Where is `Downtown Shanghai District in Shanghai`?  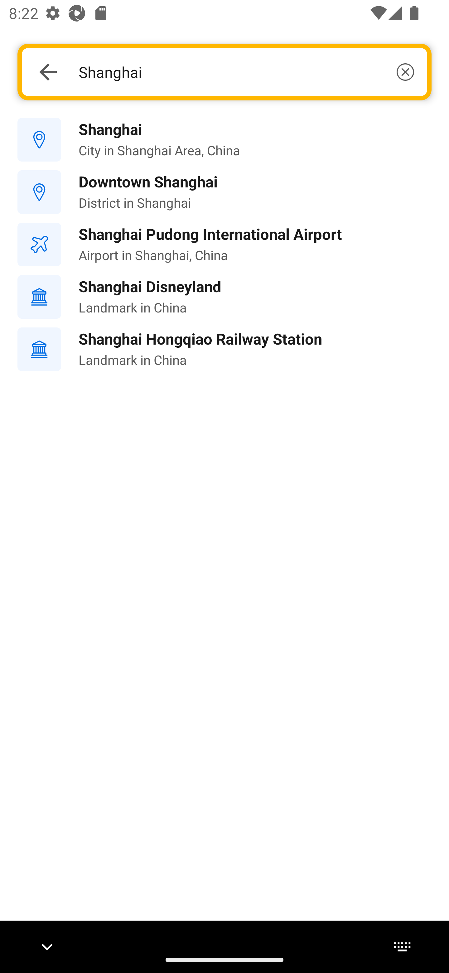 Downtown Shanghai District in Shanghai is located at coordinates (224, 192).